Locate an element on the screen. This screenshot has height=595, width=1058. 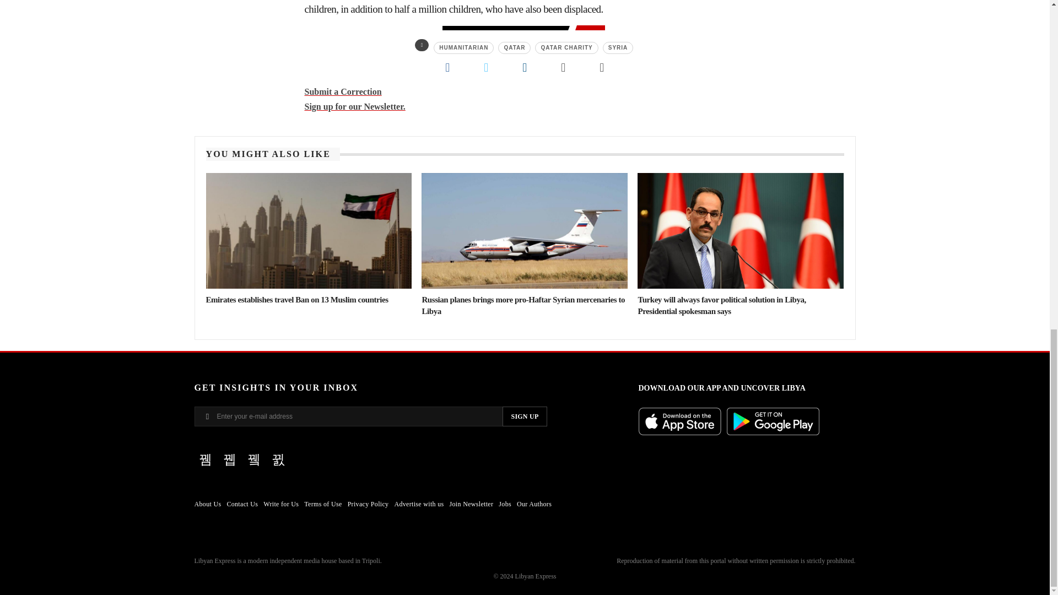
Sign Up is located at coordinates (525, 416).